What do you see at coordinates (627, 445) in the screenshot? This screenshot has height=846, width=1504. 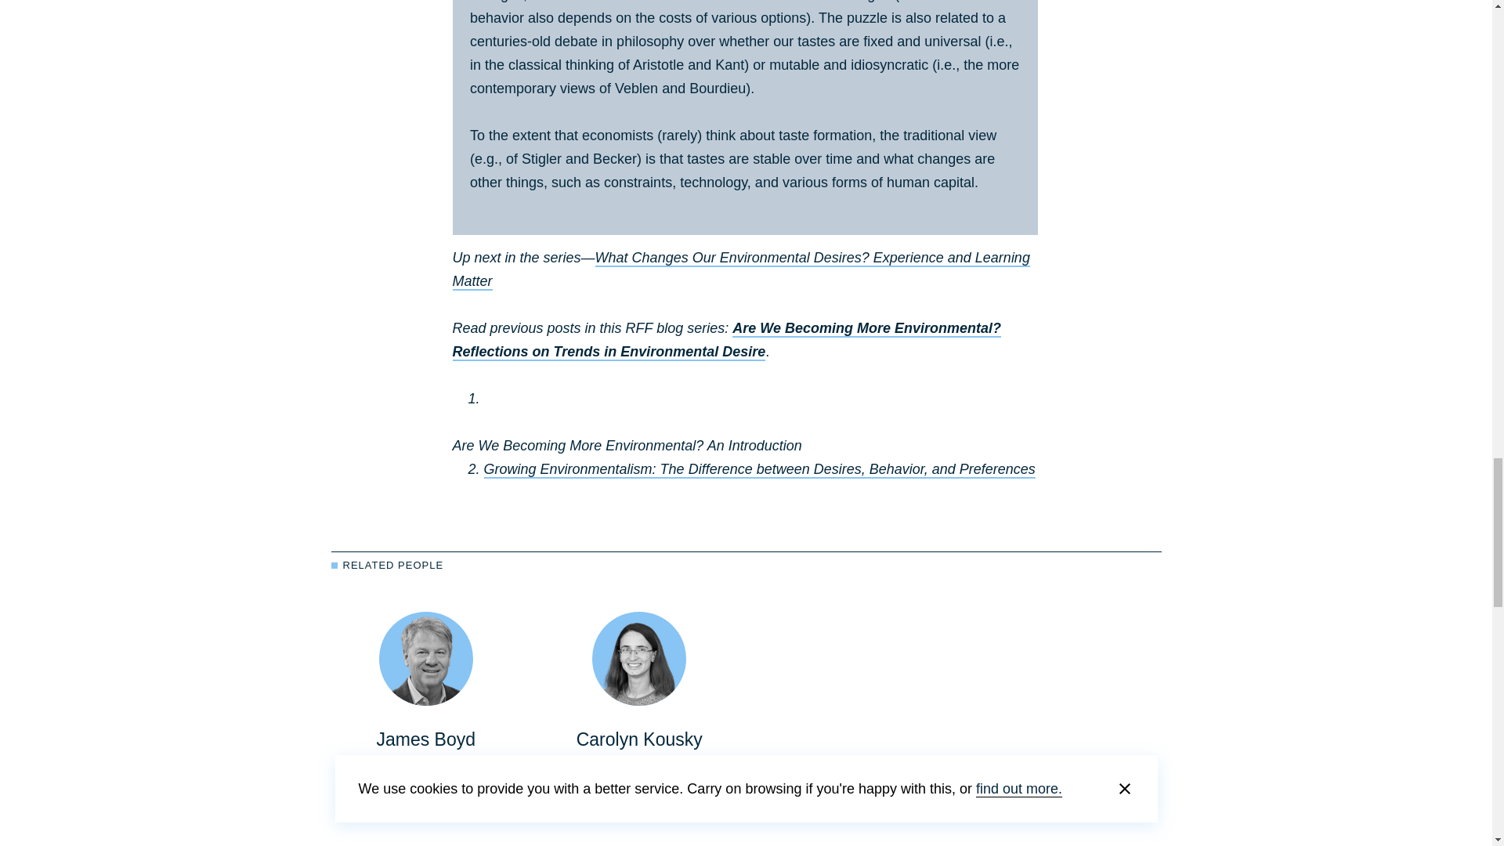 I see `Are We Becoming More Environmental? An Introduction` at bounding box center [627, 445].